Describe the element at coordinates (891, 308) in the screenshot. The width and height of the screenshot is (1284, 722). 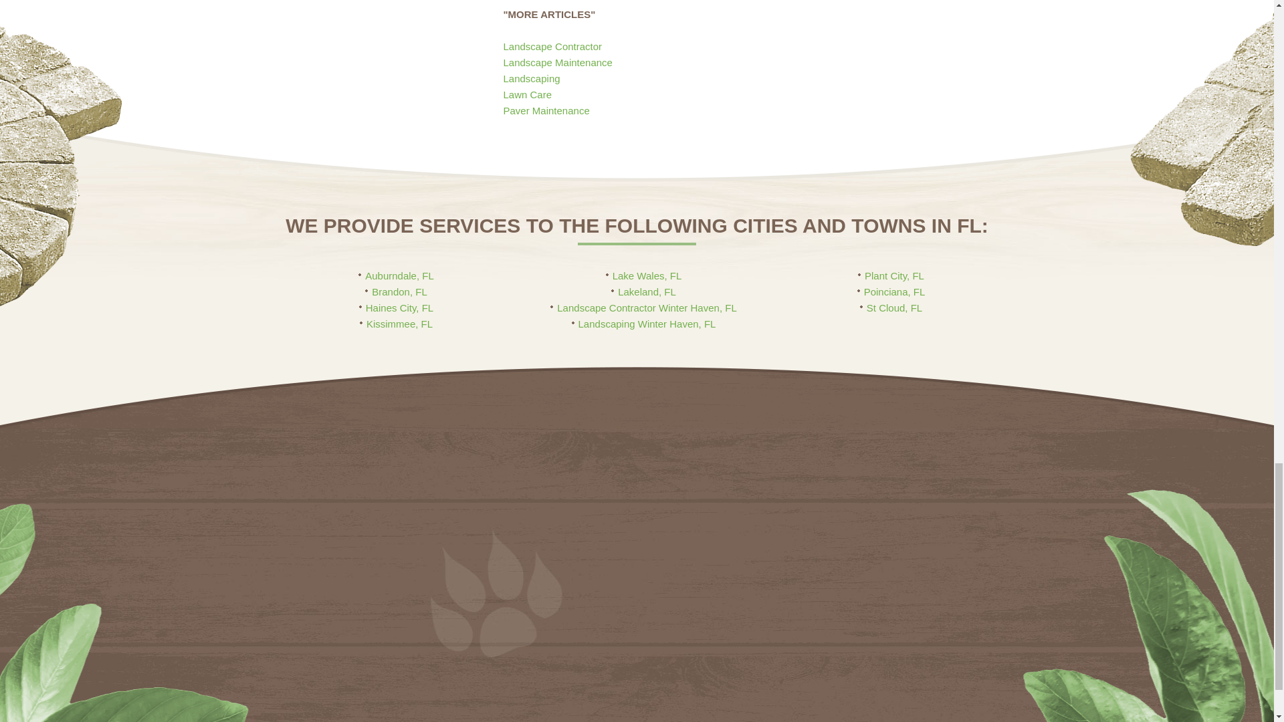
I see `St Cloud, FL` at that location.